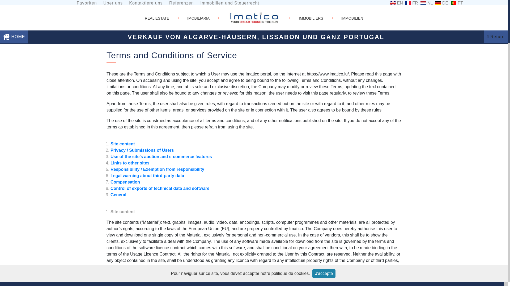  I want to click on Kontaktiere uns, so click(146, 4).